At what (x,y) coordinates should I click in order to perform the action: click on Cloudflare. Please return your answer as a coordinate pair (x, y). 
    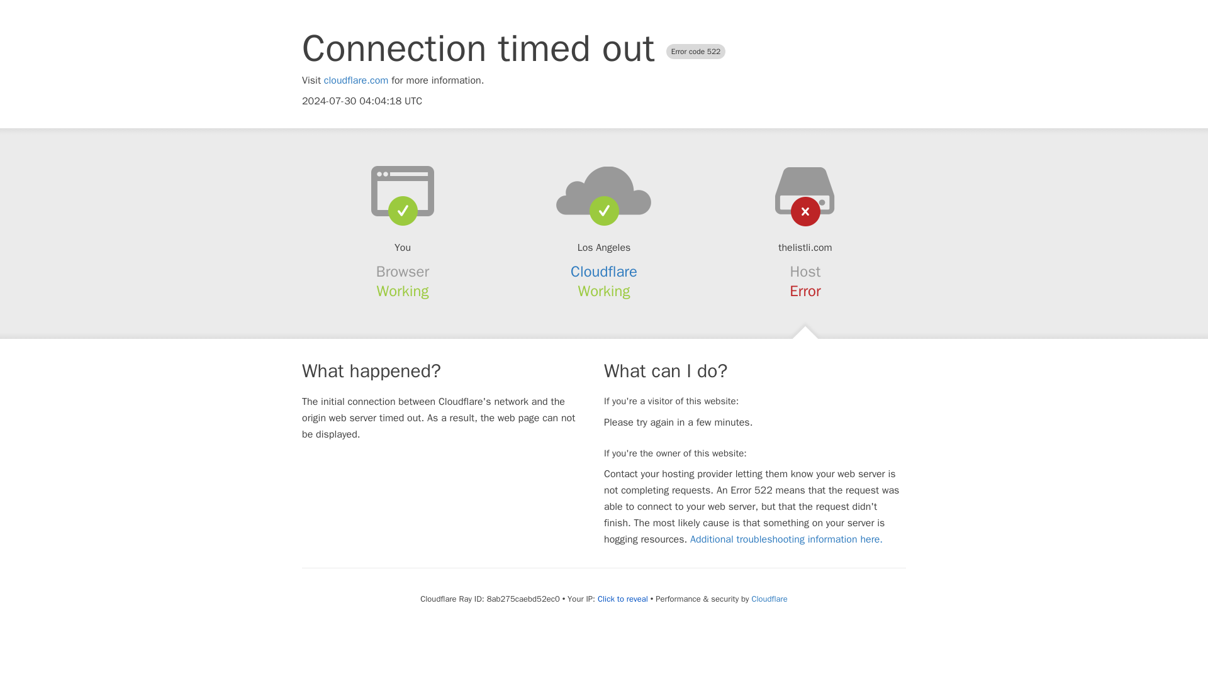
    Looking at the image, I should click on (769, 599).